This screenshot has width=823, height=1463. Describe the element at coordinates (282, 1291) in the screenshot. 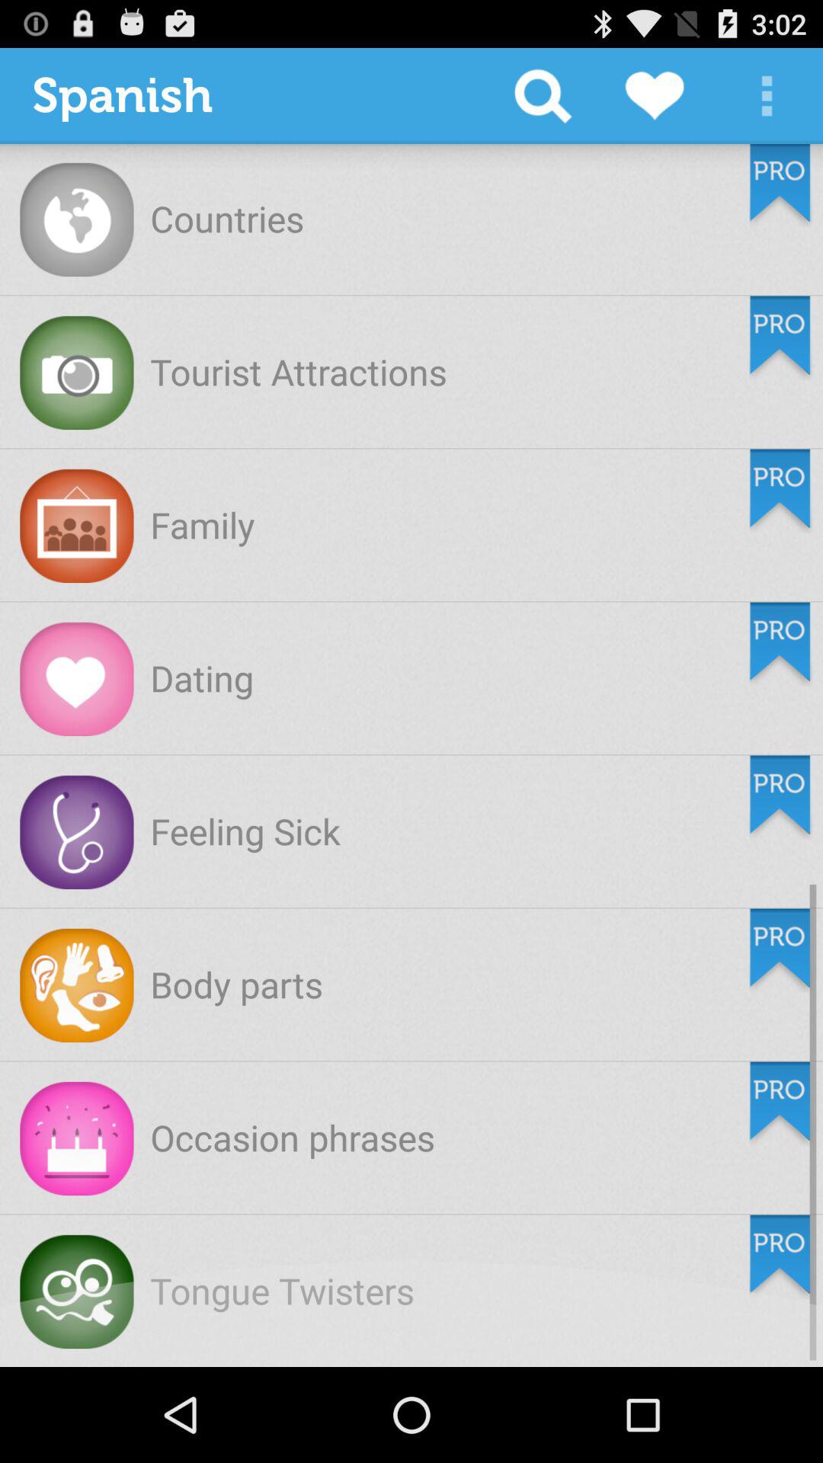

I see `press tongue twisters` at that location.